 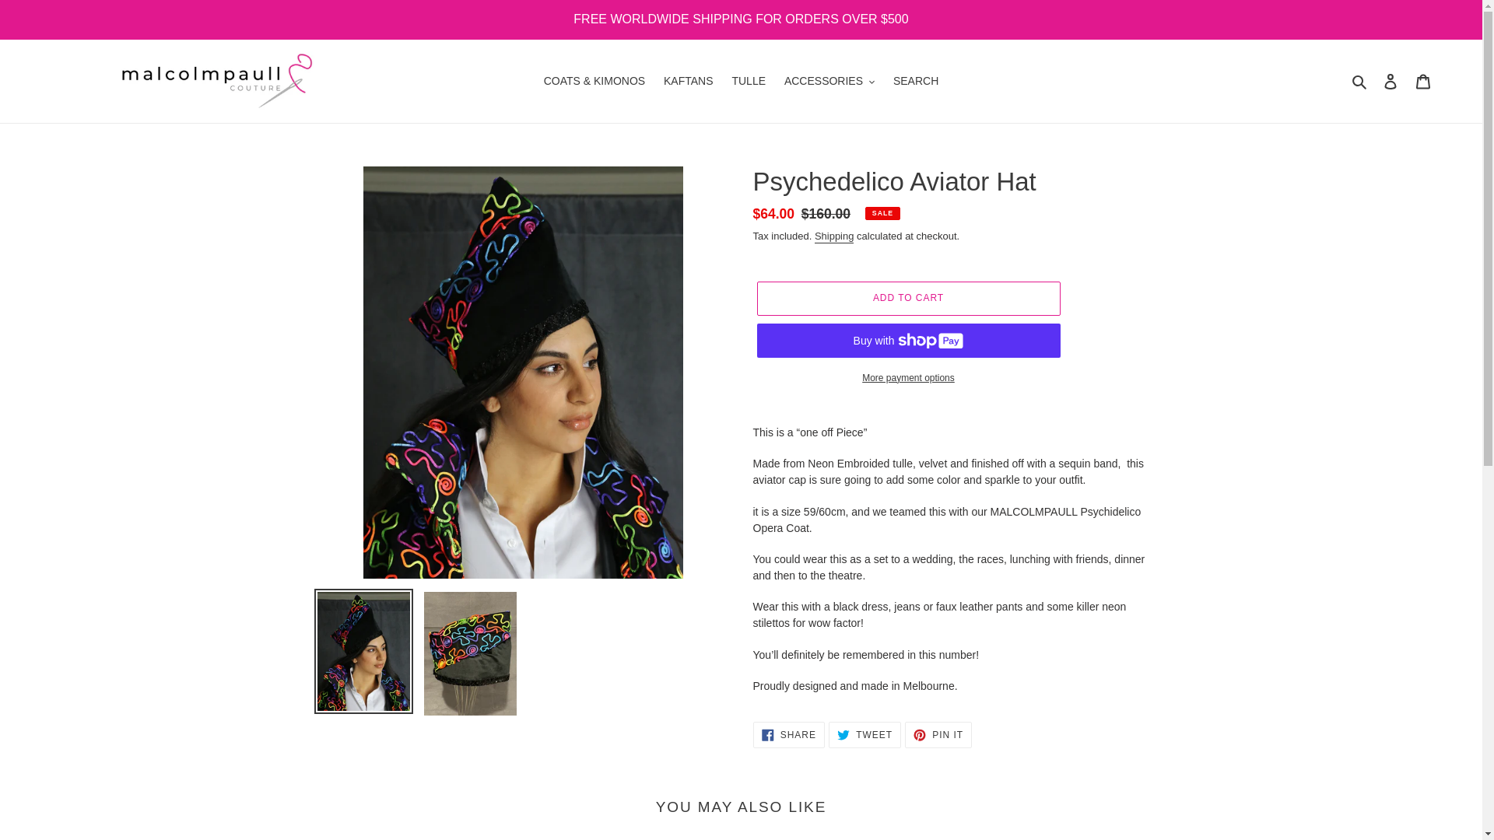 I want to click on Shipping, so click(x=829, y=81).